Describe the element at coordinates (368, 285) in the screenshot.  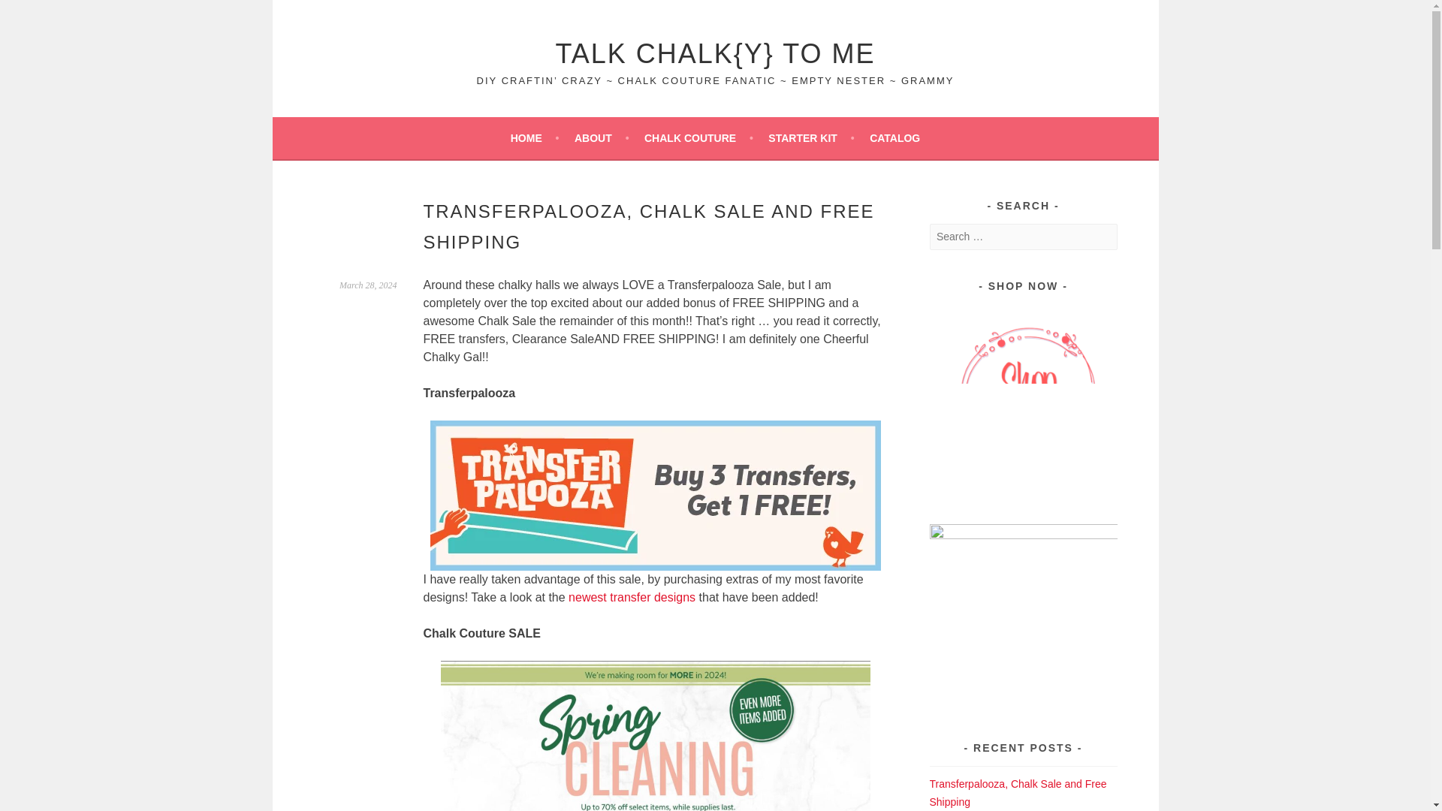
I see `March 28, 2024` at that location.